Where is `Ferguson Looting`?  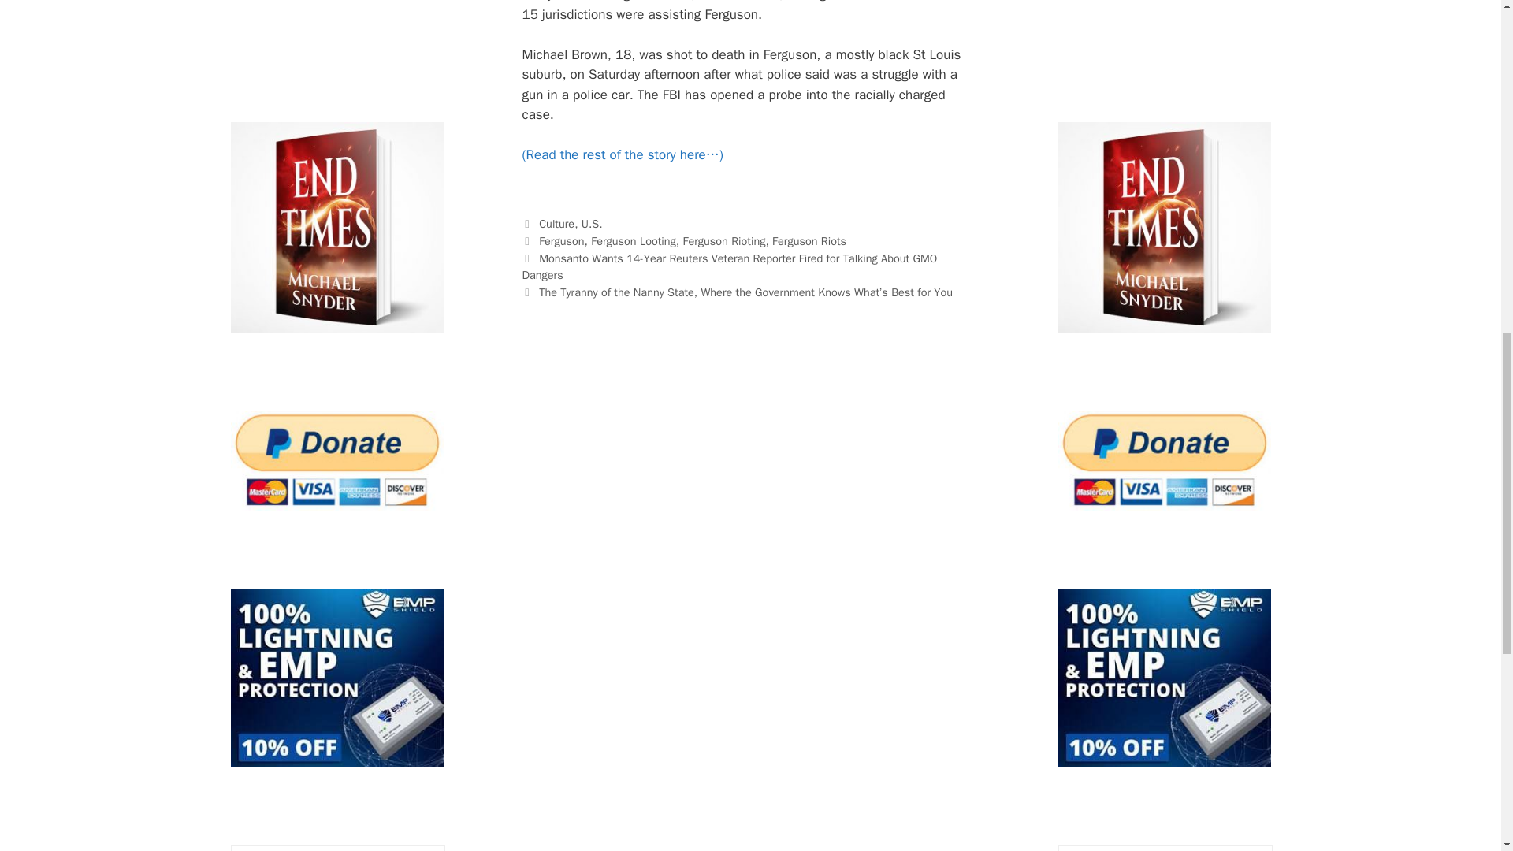
Ferguson Looting is located at coordinates (634, 241).